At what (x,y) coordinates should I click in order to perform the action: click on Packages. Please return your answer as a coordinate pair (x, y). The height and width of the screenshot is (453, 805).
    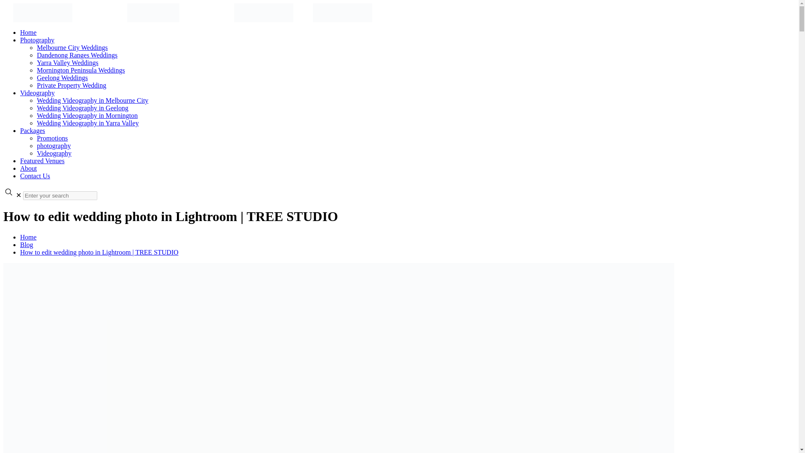
    Looking at the image, I should click on (33, 130).